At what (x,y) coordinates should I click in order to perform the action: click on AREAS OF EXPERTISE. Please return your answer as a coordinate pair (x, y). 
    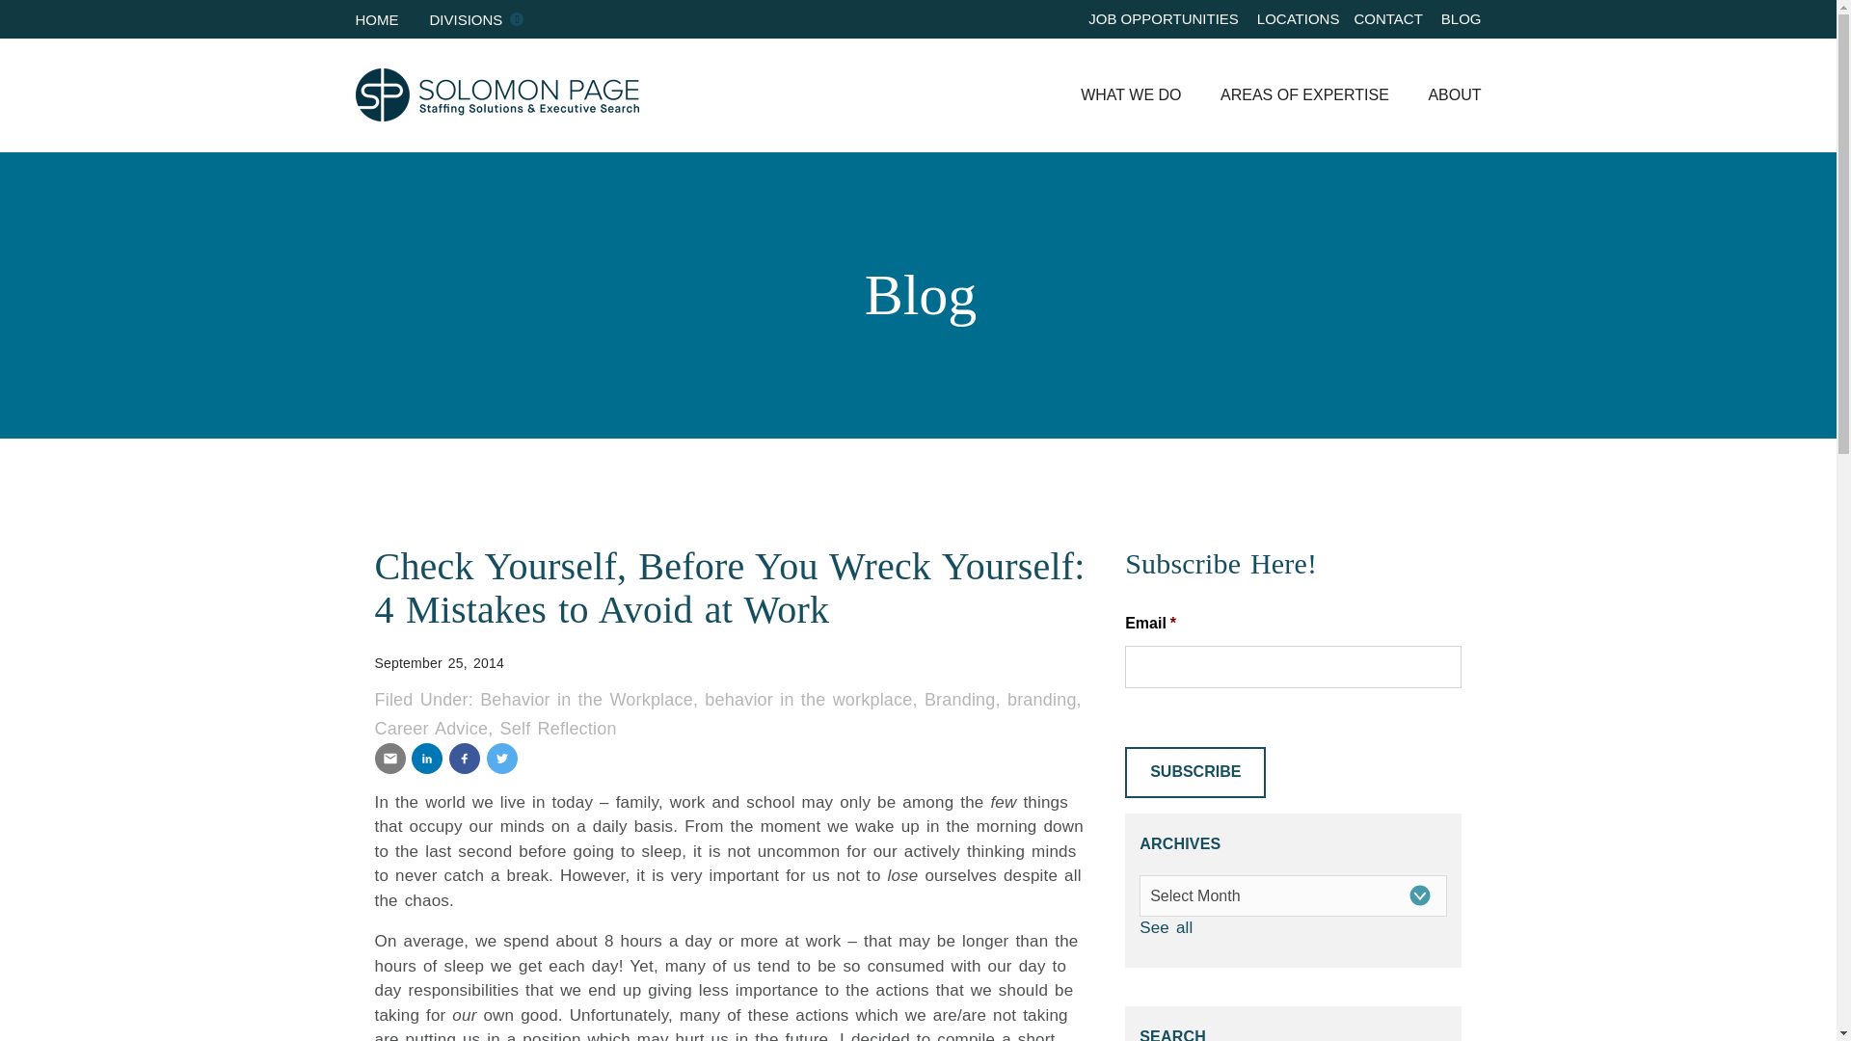
    Looking at the image, I should click on (1286, 94).